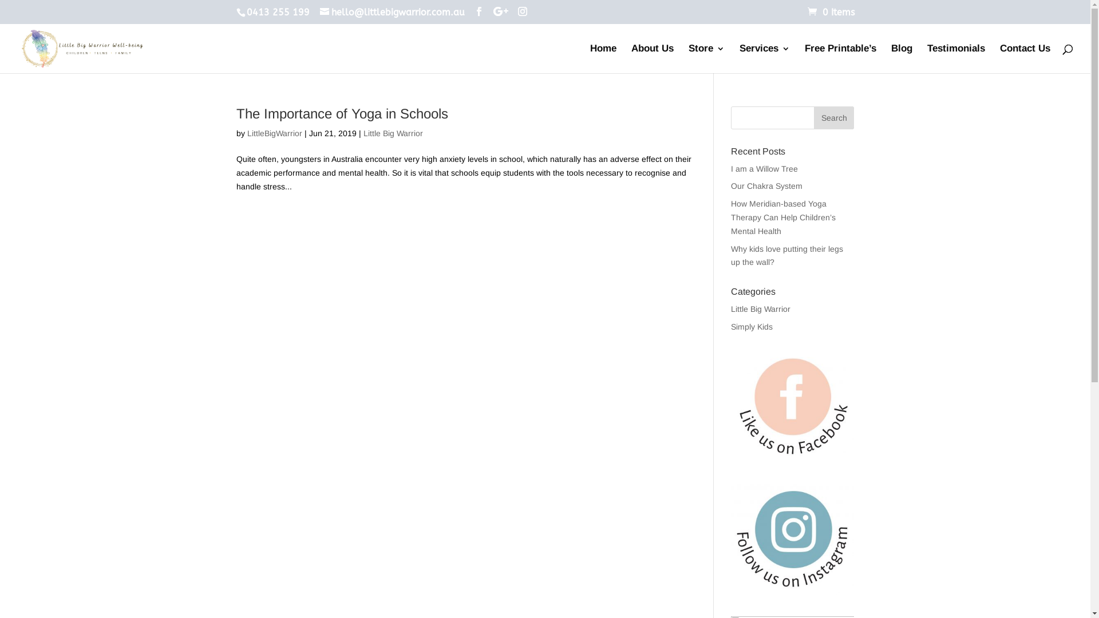 The image size is (1099, 618). I want to click on Search, so click(834, 118).